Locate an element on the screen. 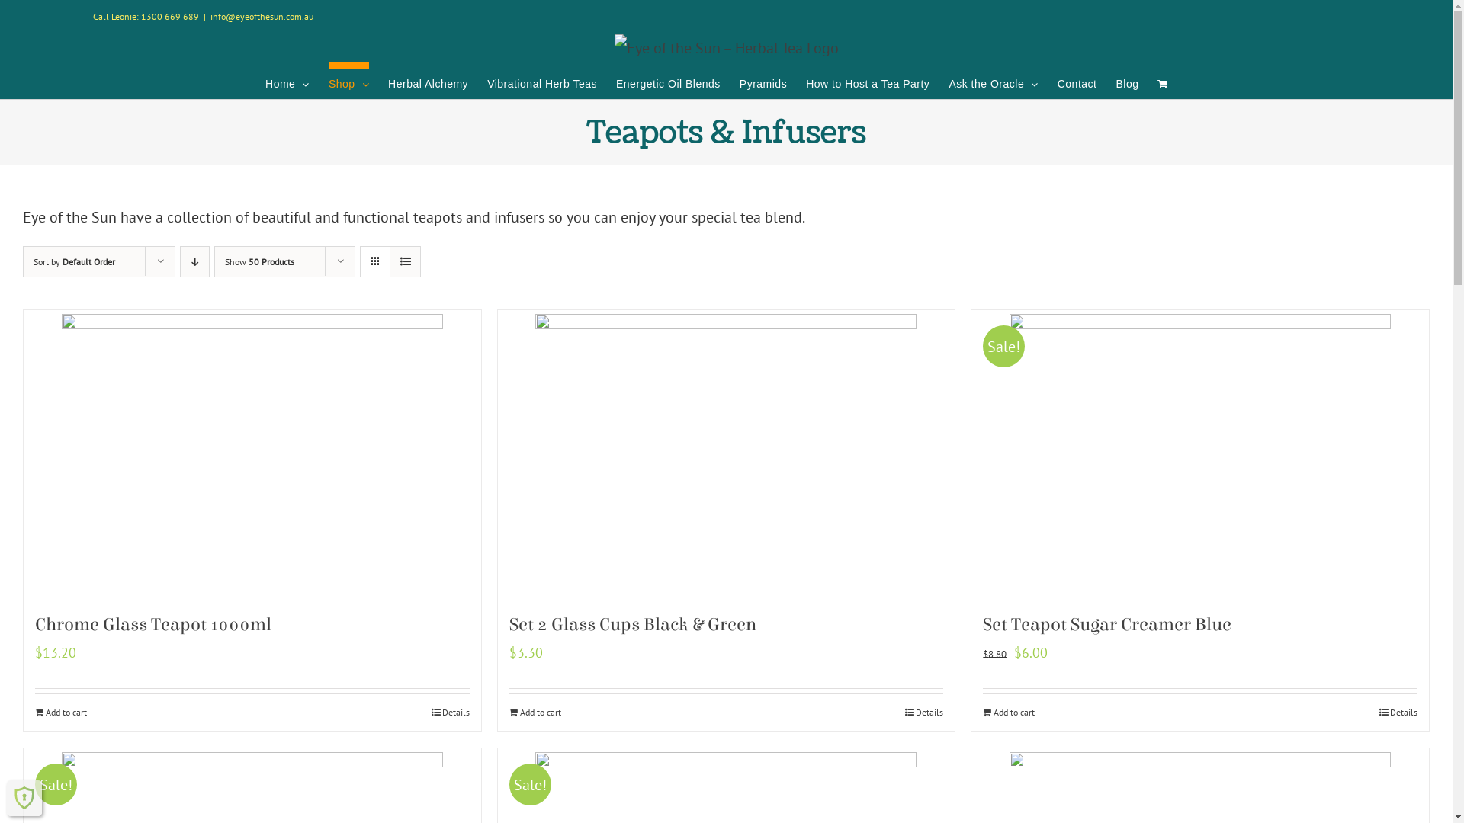  Contact is located at coordinates (1077, 81).